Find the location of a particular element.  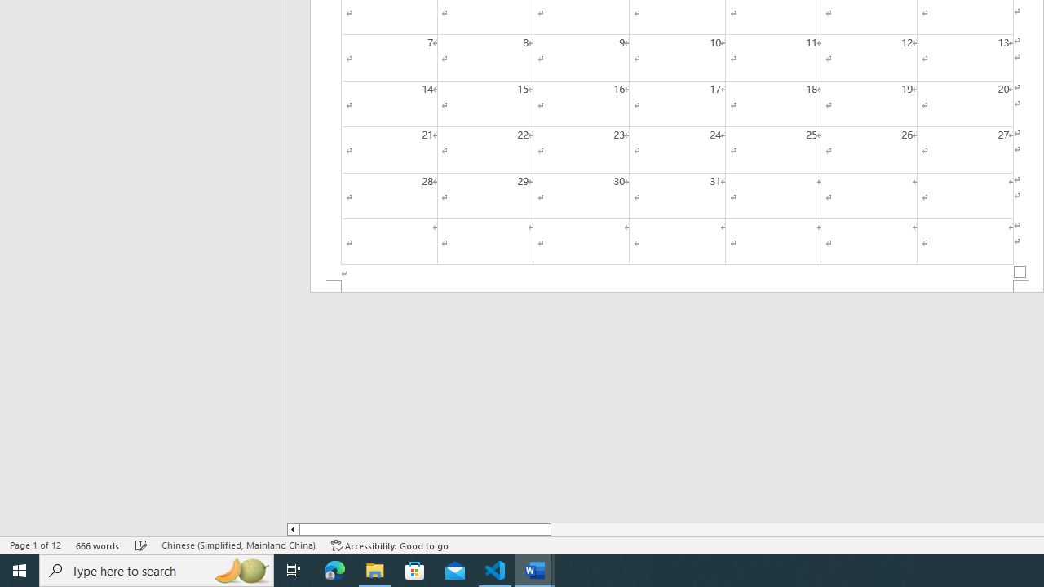

Word Count 666 words is located at coordinates (98, 545).